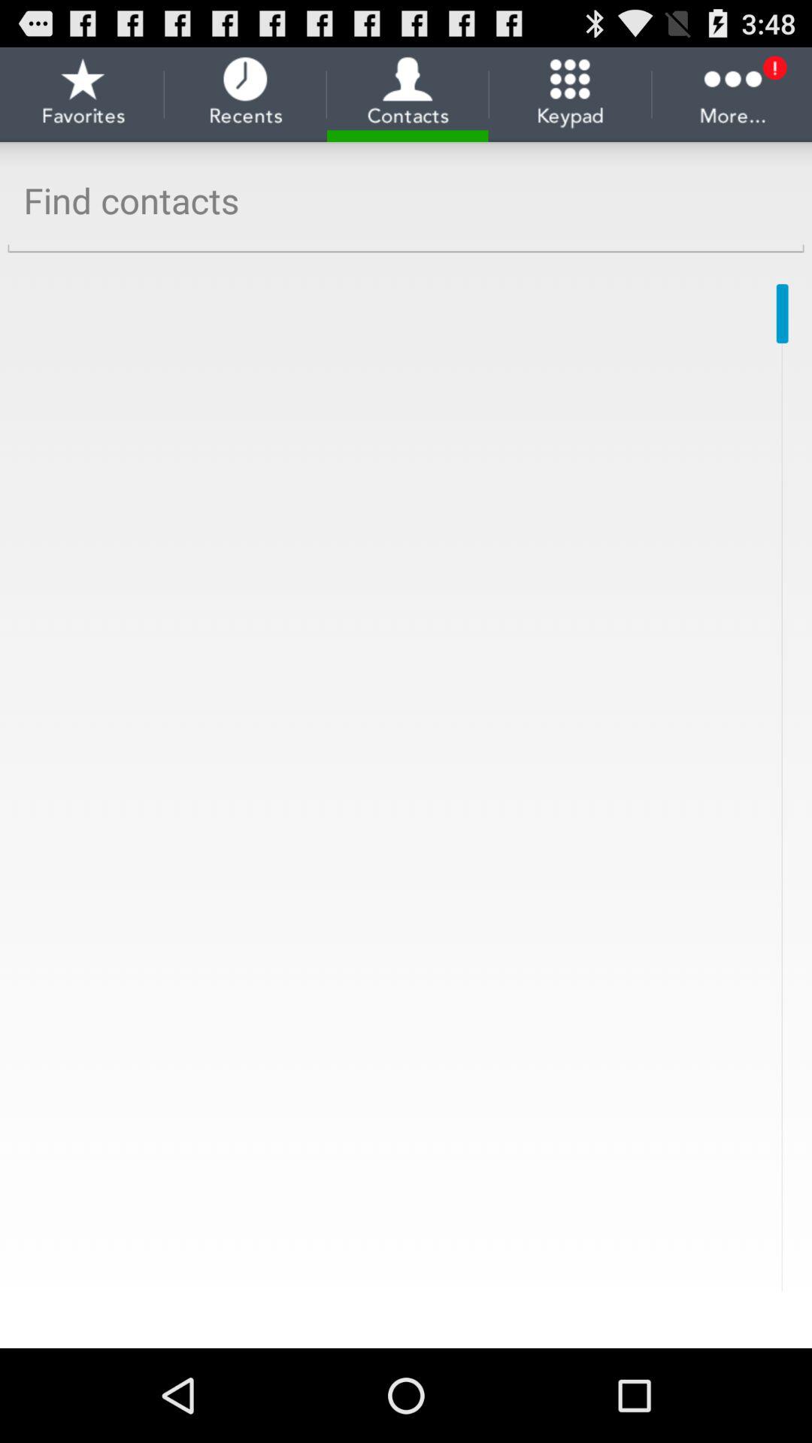 This screenshot has height=1443, width=812. Describe the element at coordinates (406, 201) in the screenshot. I see `find contacts` at that location.